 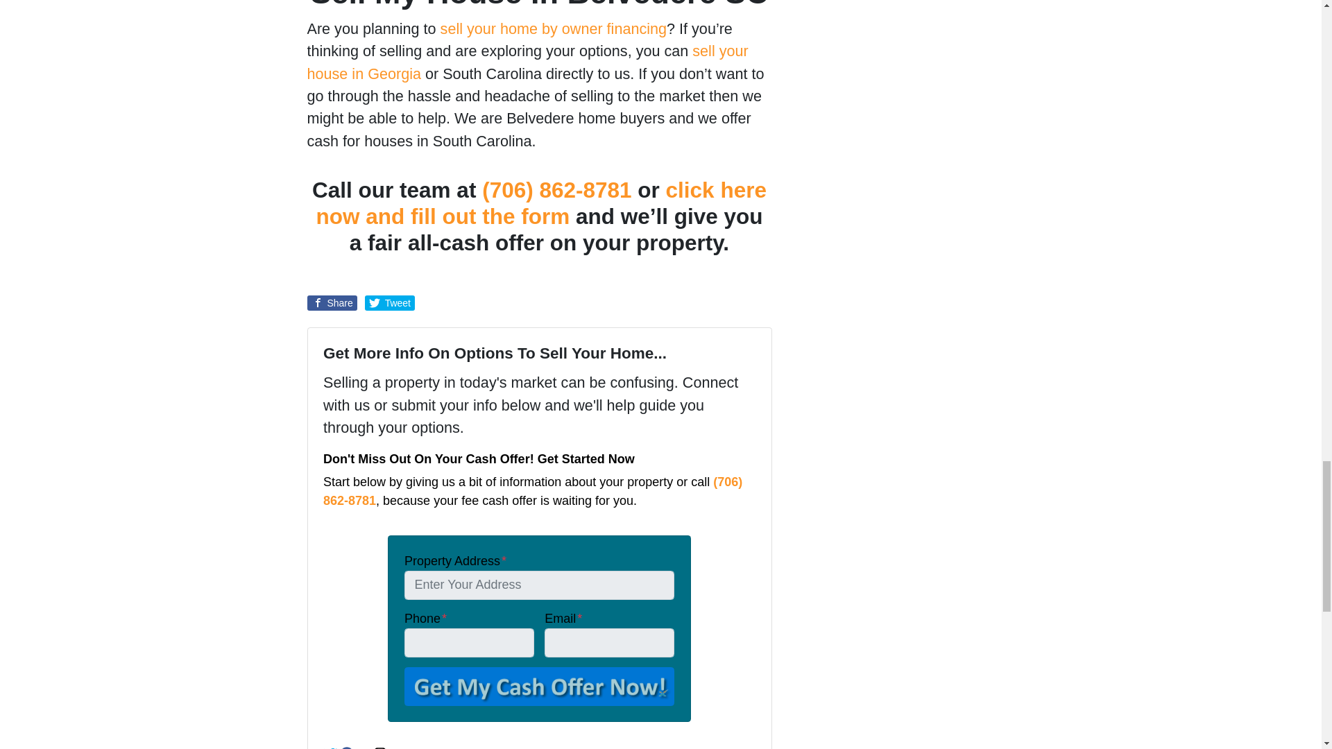 What do you see at coordinates (347, 748) in the screenshot?
I see `Facebook` at bounding box center [347, 748].